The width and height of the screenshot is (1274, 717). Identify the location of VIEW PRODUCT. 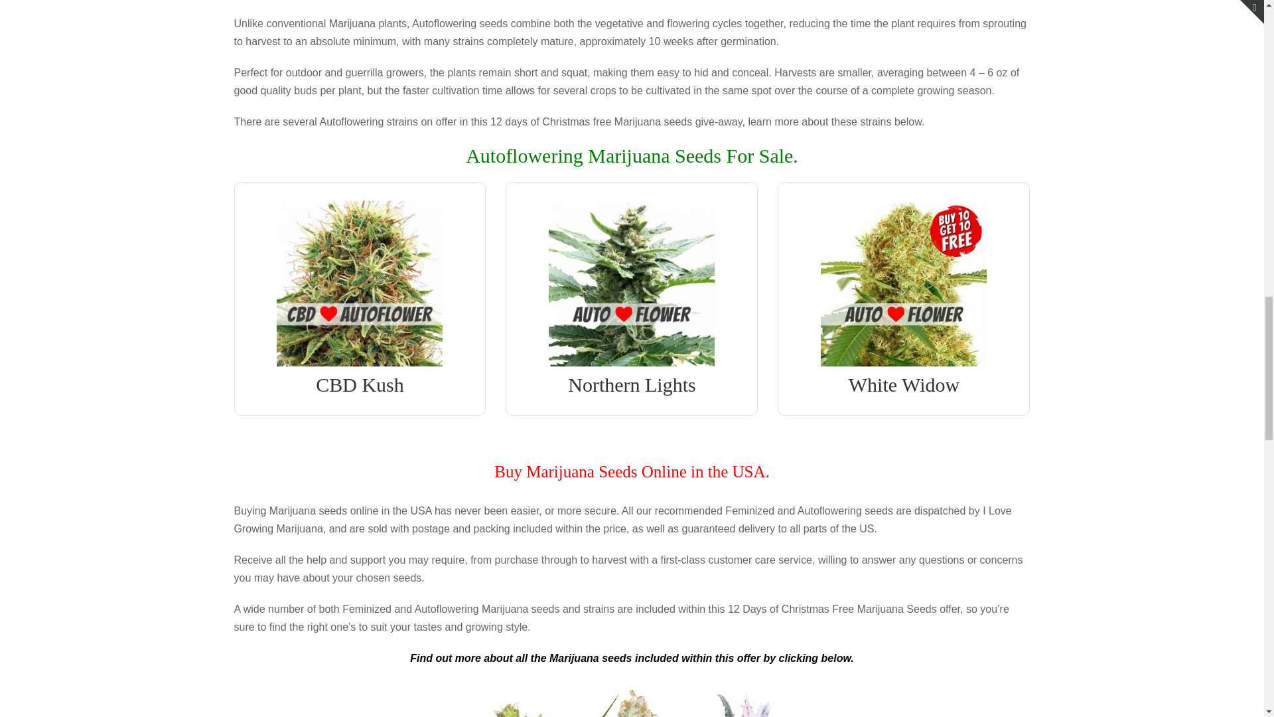
(360, 215).